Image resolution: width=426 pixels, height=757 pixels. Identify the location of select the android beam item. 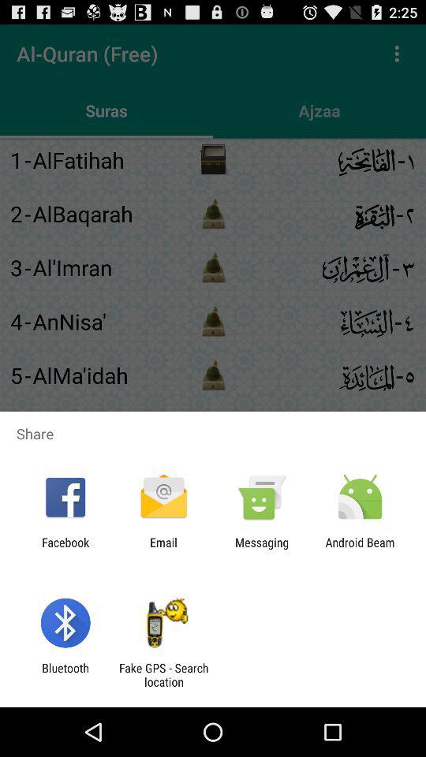
(360, 549).